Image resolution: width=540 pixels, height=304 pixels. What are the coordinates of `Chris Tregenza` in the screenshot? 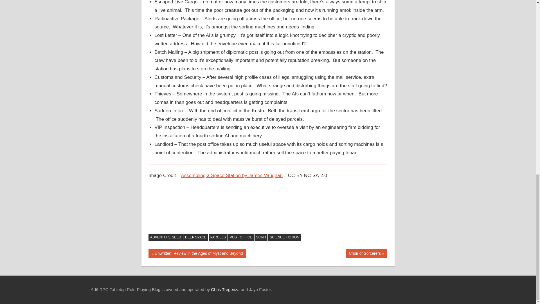 It's located at (284, 237).